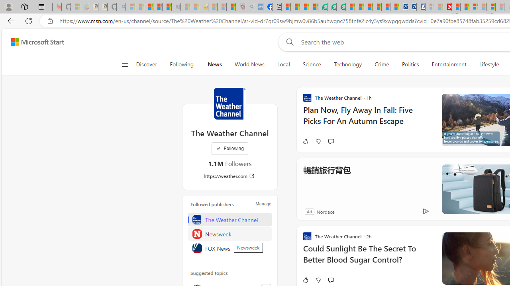 The image size is (510, 286). What do you see at coordinates (231, 7) in the screenshot?
I see `Local - MSN` at bounding box center [231, 7].